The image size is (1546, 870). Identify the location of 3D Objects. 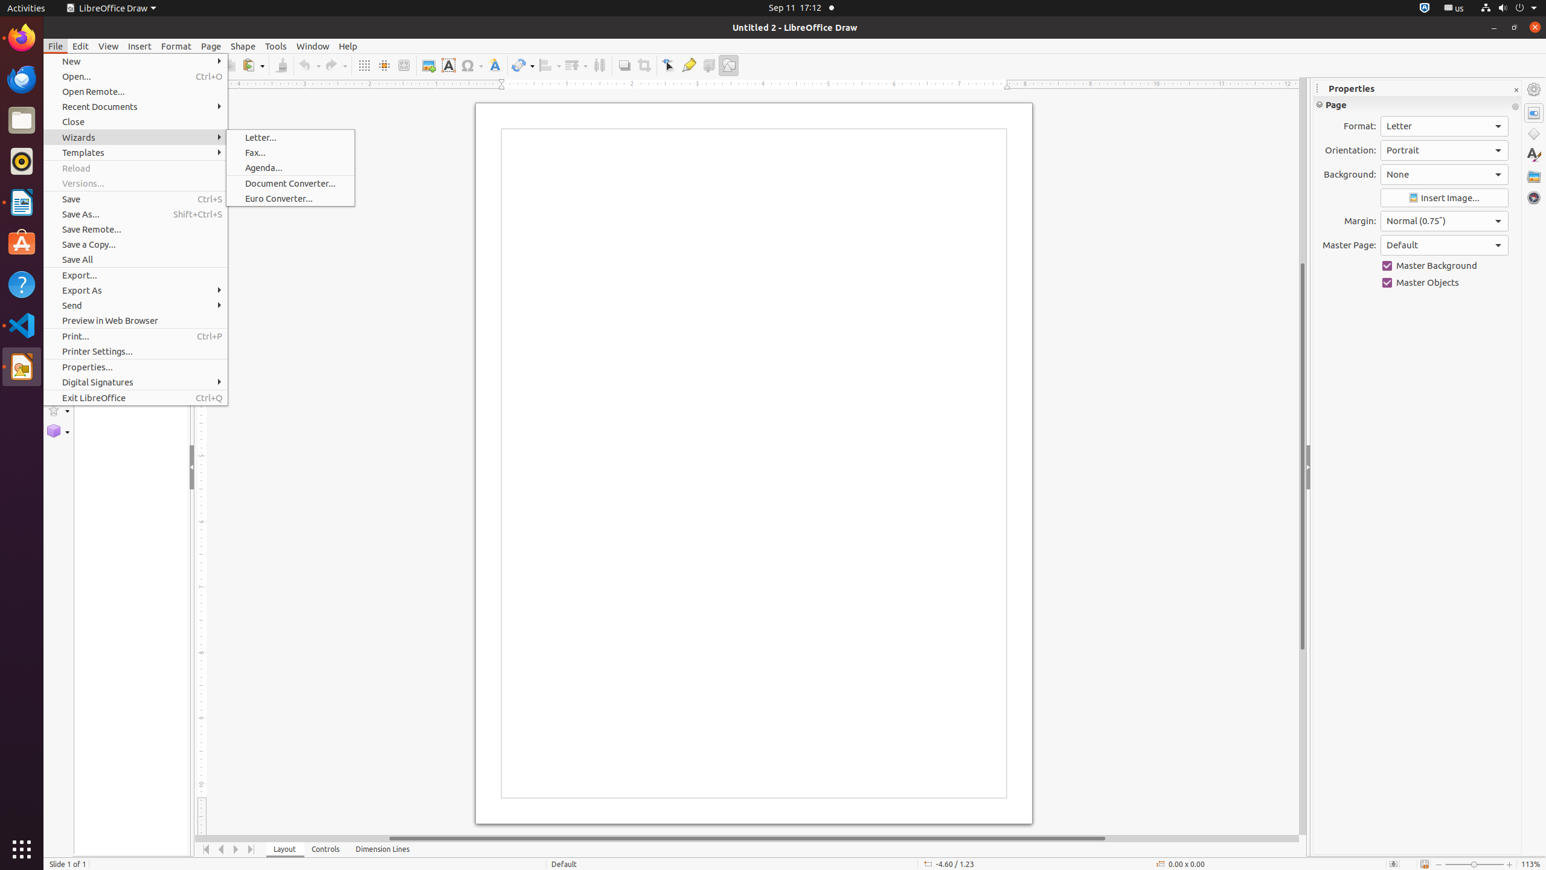
(58, 431).